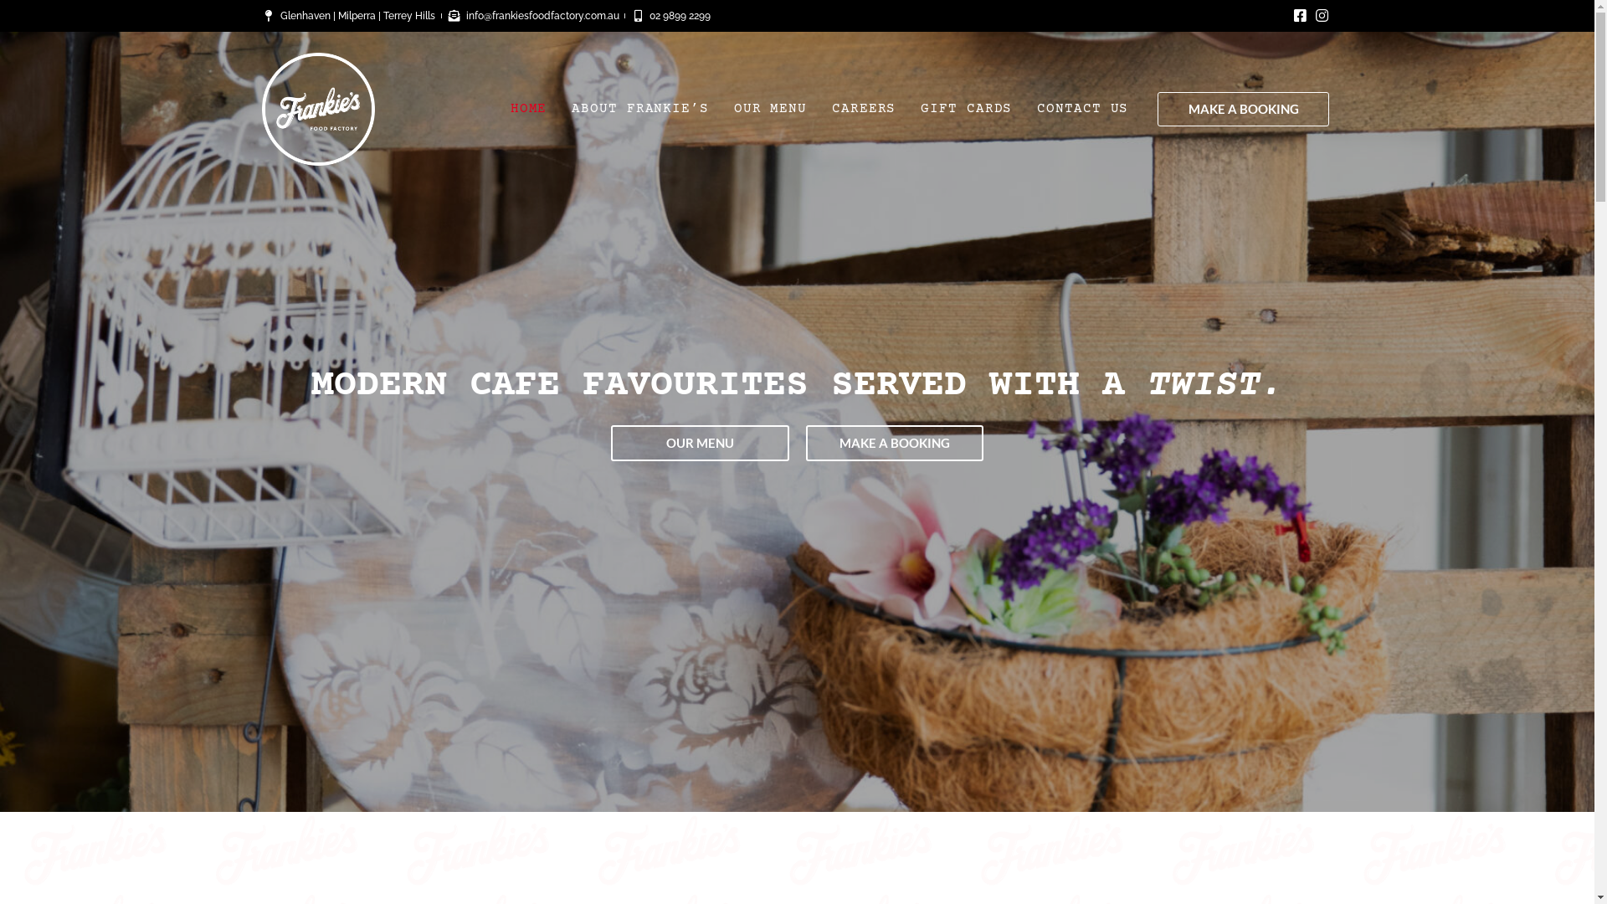 Image resolution: width=1607 pixels, height=904 pixels. What do you see at coordinates (1244, 109) in the screenshot?
I see `MAKE A BOOKING` at bounding box center [1244, 109].